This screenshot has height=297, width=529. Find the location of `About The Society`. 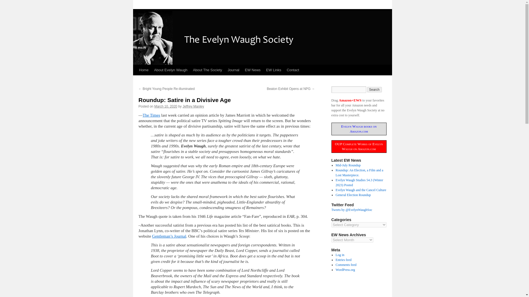

About The Society is located at coordinates (207, 70).